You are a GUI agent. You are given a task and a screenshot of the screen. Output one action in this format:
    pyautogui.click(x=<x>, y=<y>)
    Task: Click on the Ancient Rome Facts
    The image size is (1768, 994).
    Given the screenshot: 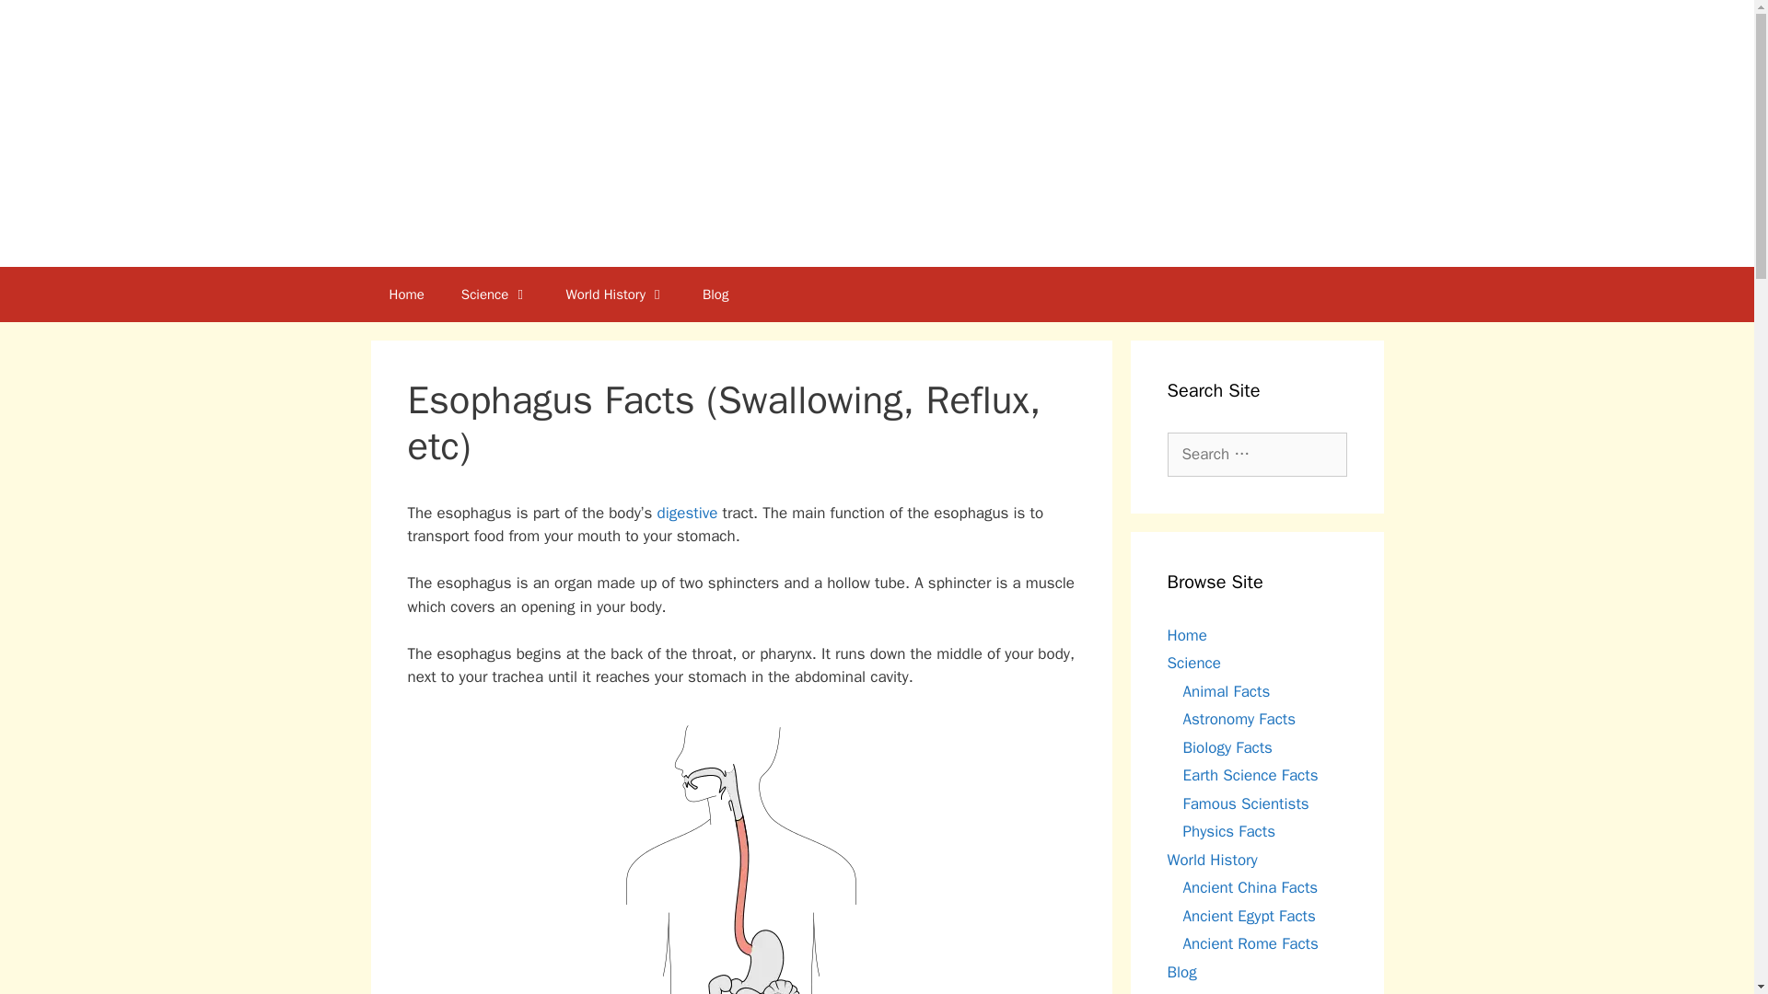 What is the action you would take?
    pyautogui.click(x=1250, y=943)
    